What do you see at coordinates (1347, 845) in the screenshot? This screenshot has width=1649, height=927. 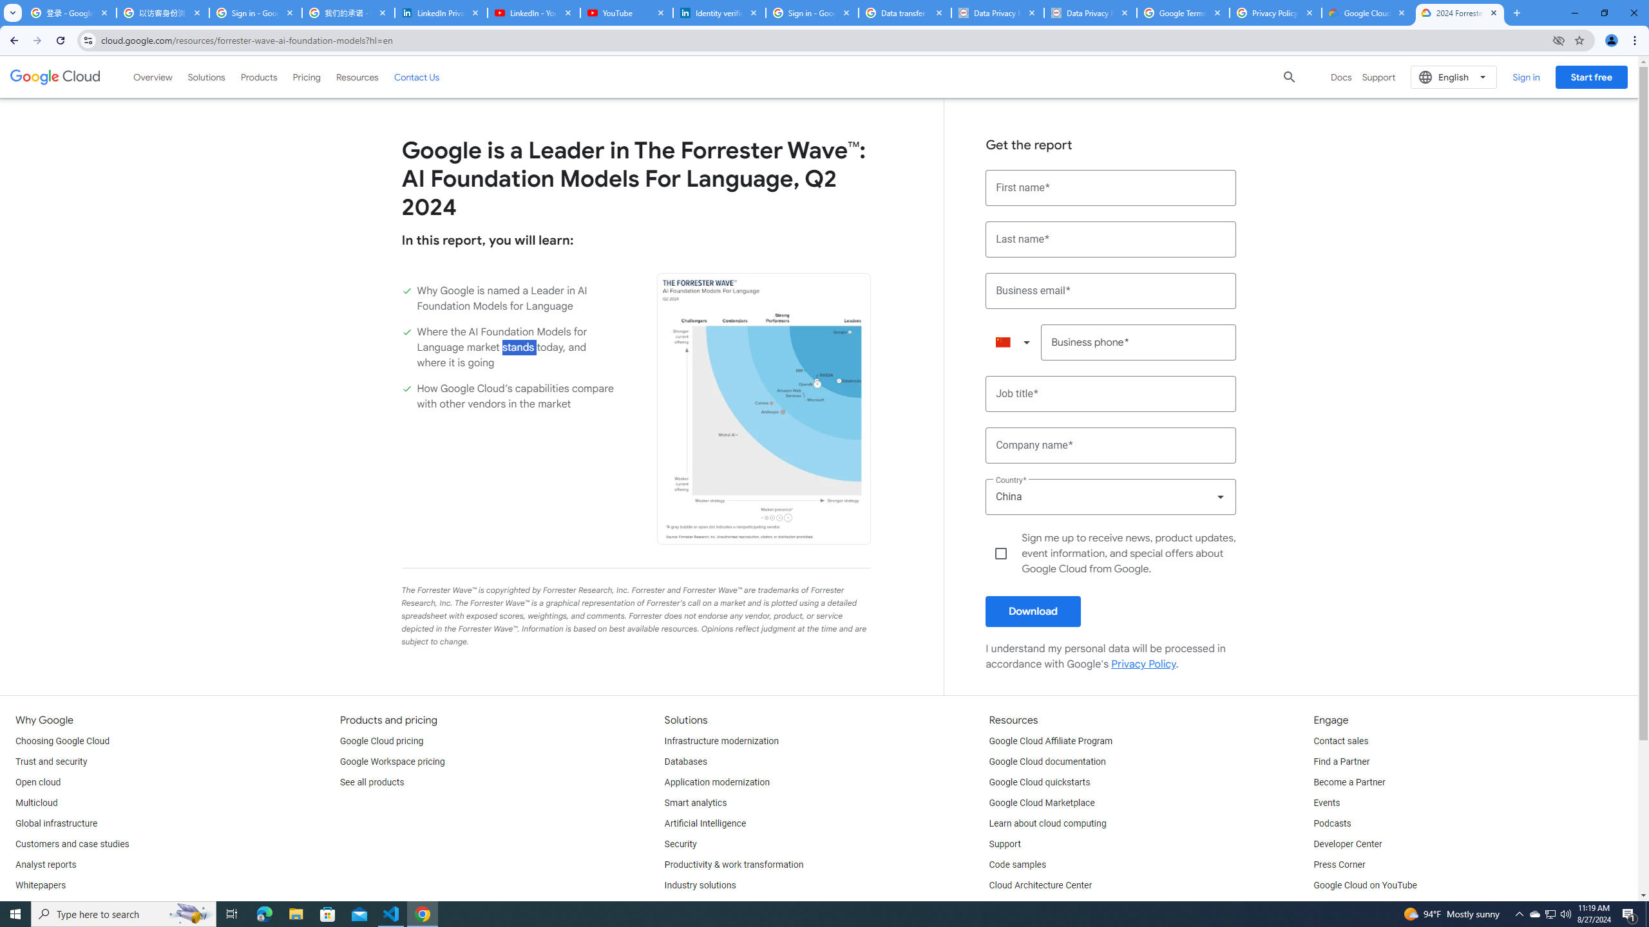 I see `Developer Center` at bounding box center [1347, 845].